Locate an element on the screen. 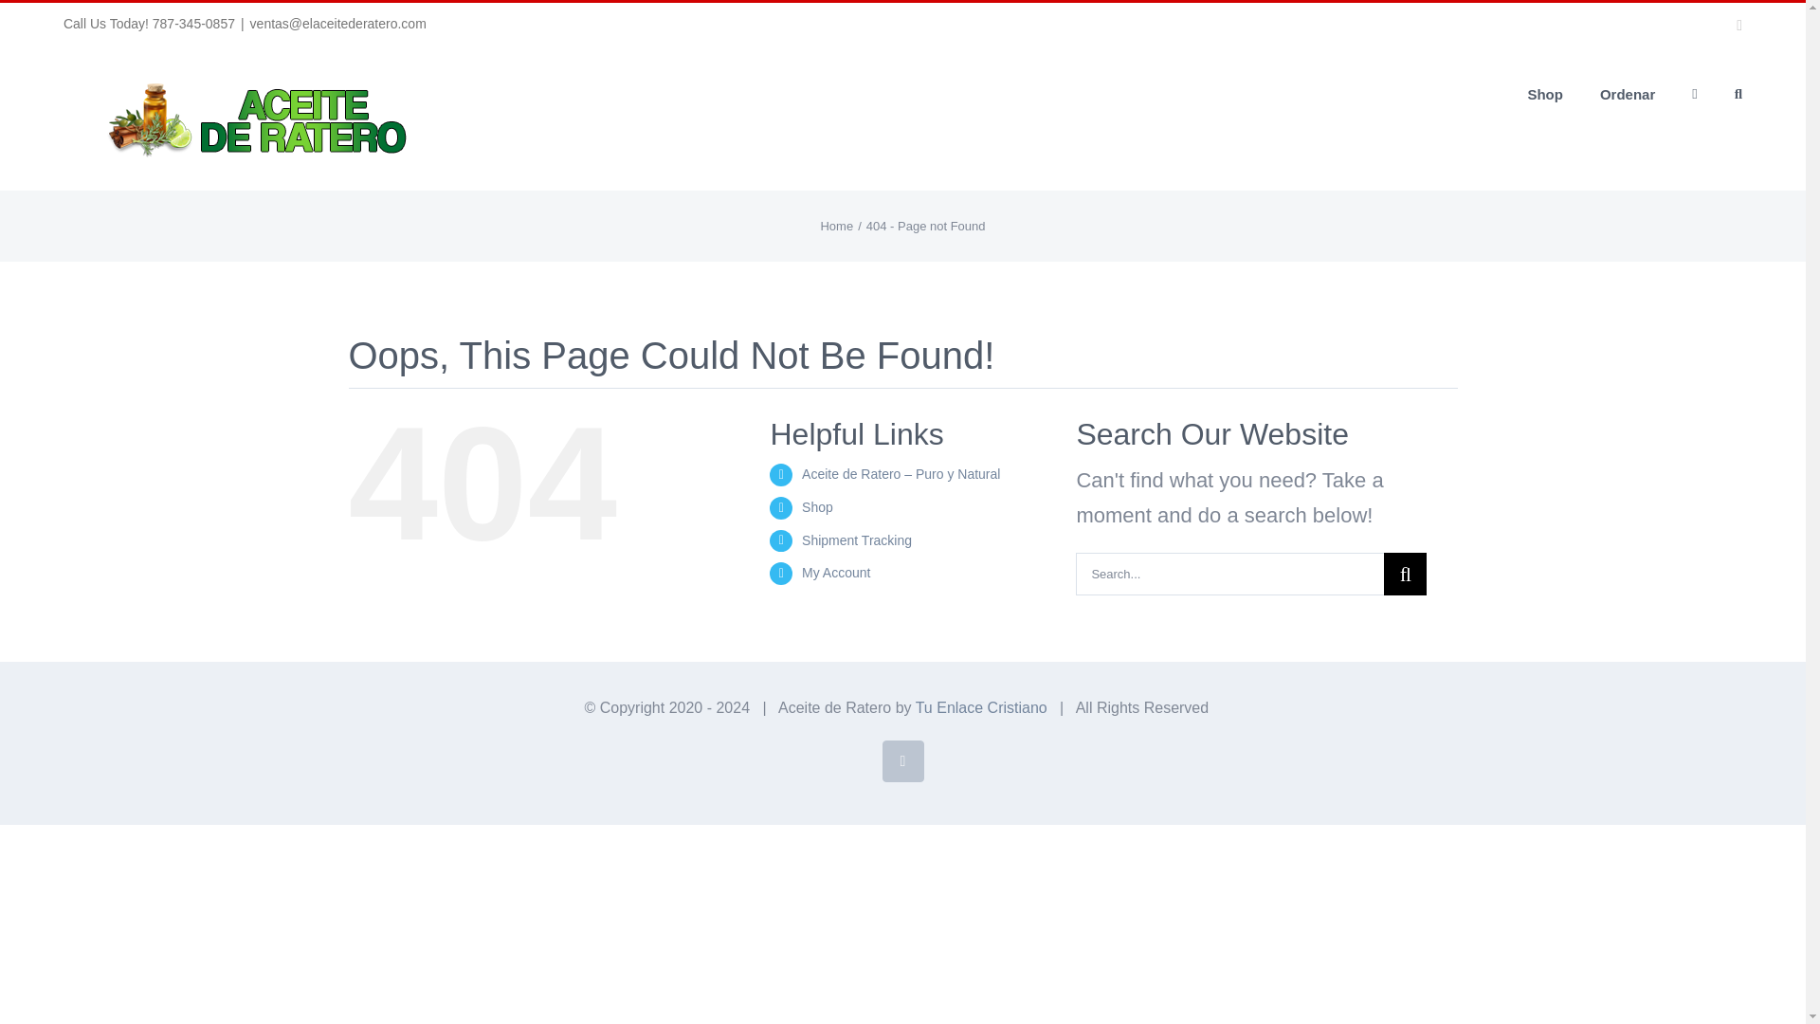  Tu Enlace Cristiano is located at coordinates (981, 707).